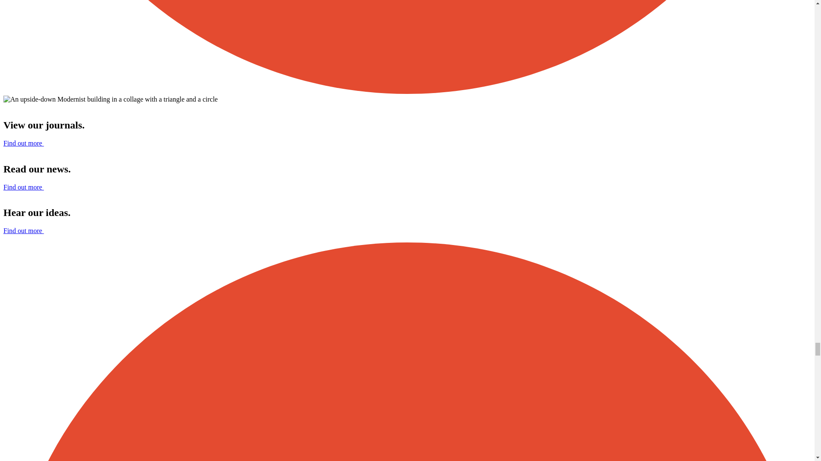  I want to click on Find out more, so click(24, 230).